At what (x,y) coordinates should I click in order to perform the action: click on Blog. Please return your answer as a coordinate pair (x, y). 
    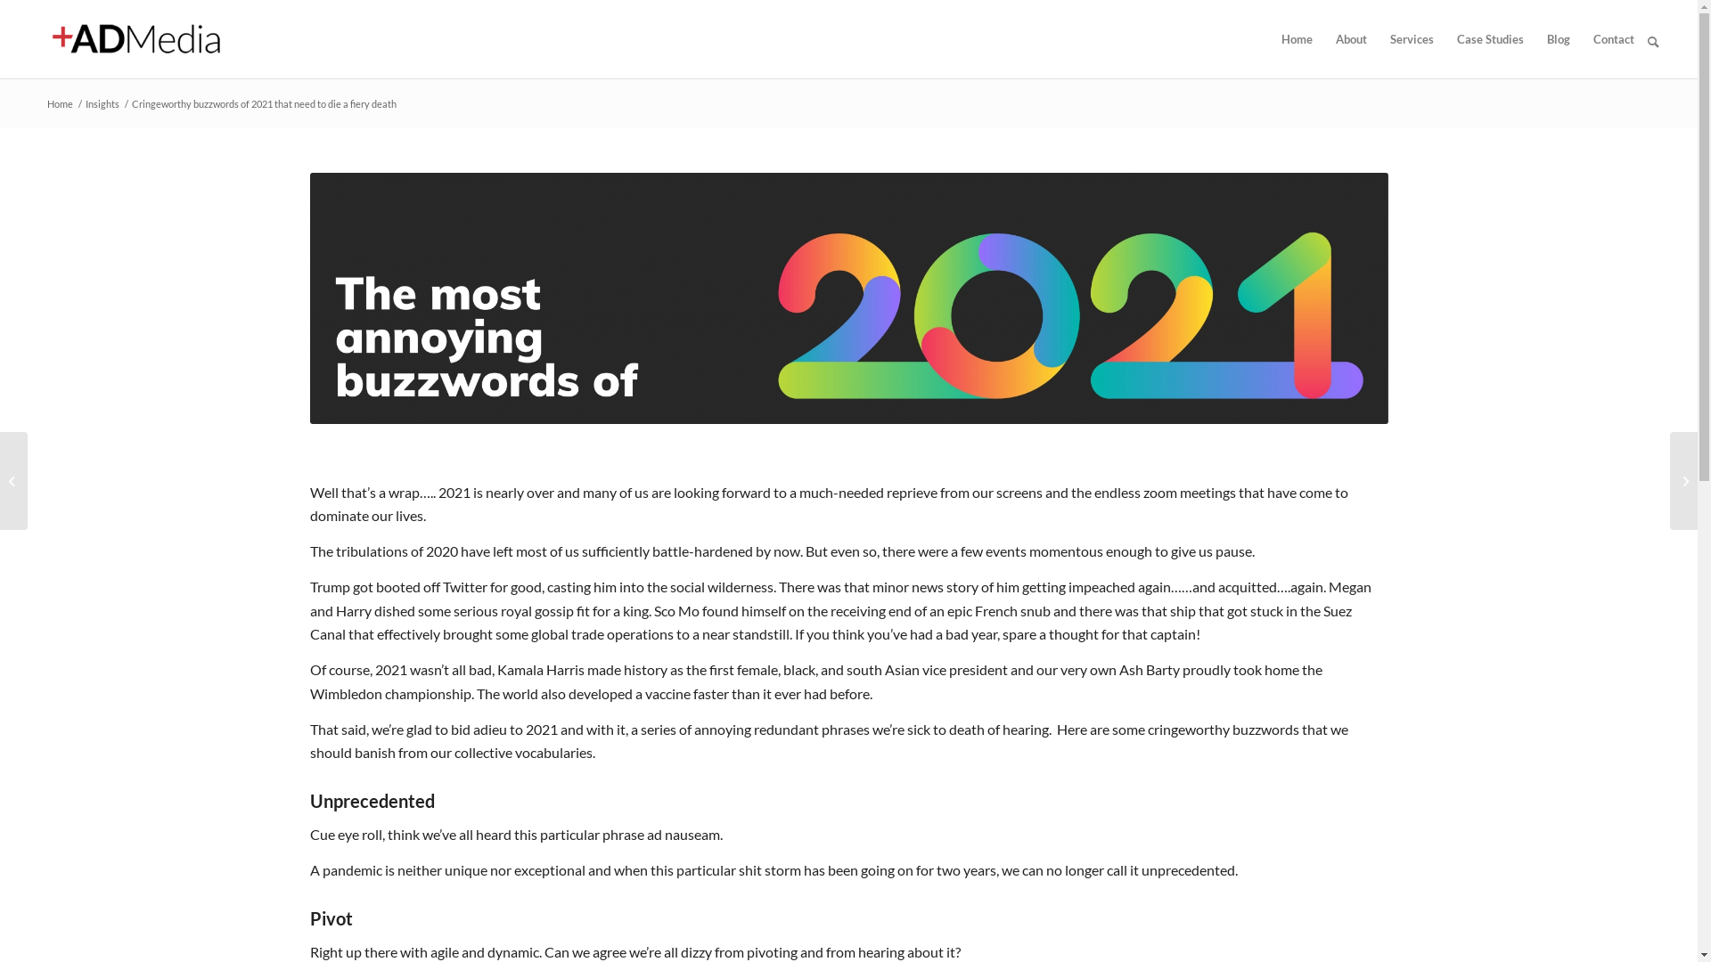
    Looking at the image, I should click on (1559, 39).